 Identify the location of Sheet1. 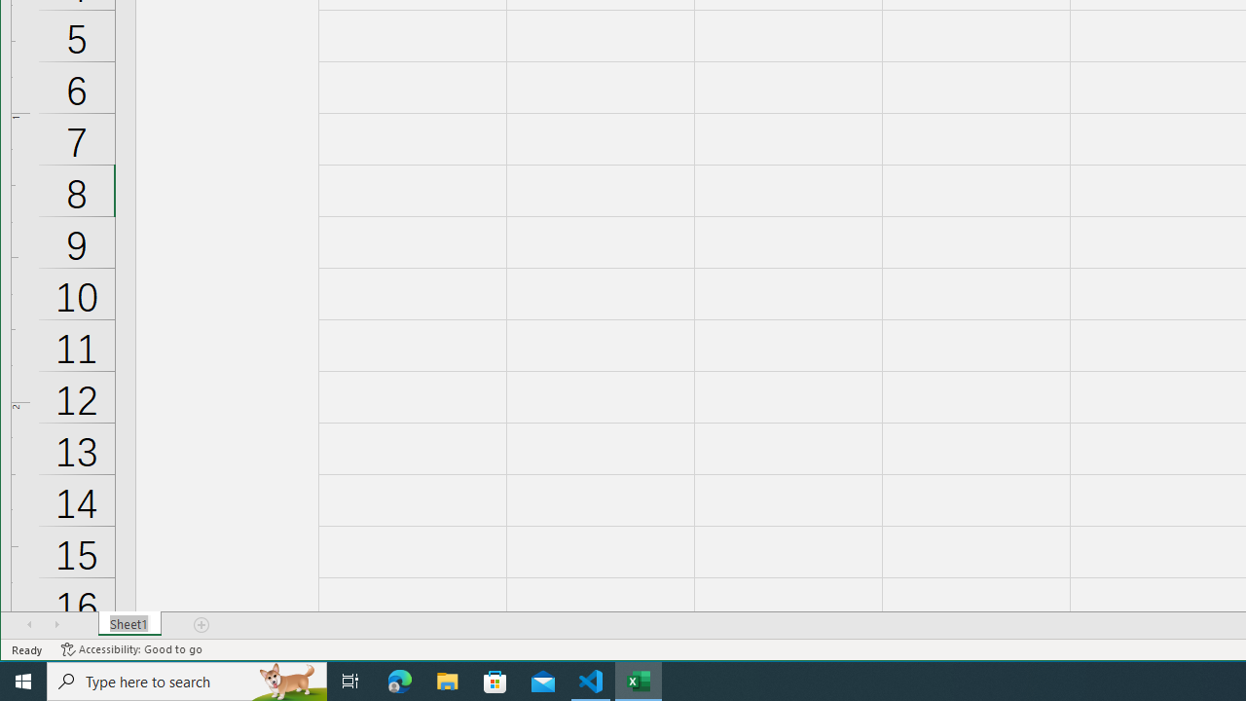
(130, 624).